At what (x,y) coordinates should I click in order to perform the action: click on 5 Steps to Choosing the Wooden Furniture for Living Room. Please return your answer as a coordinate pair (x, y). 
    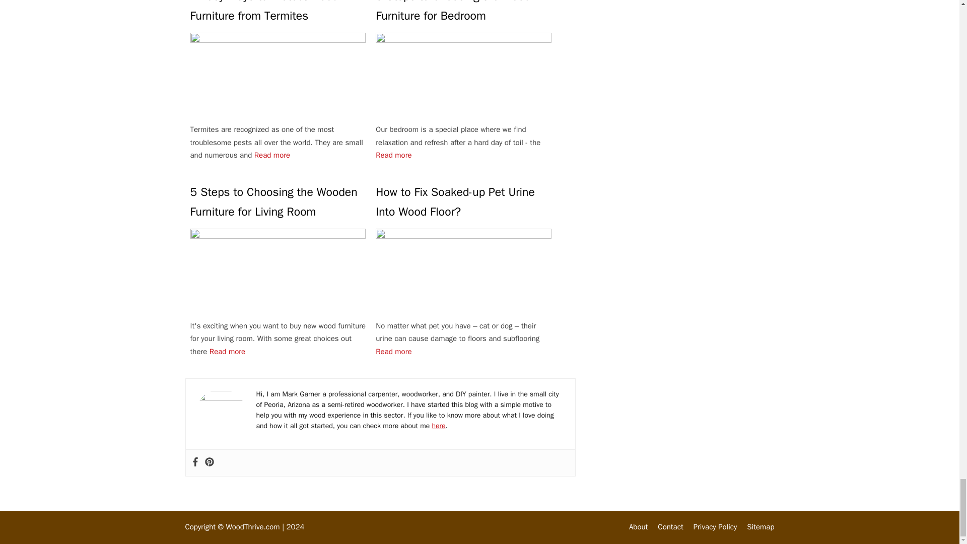
    Looking at the image, I should click on (278, 201).